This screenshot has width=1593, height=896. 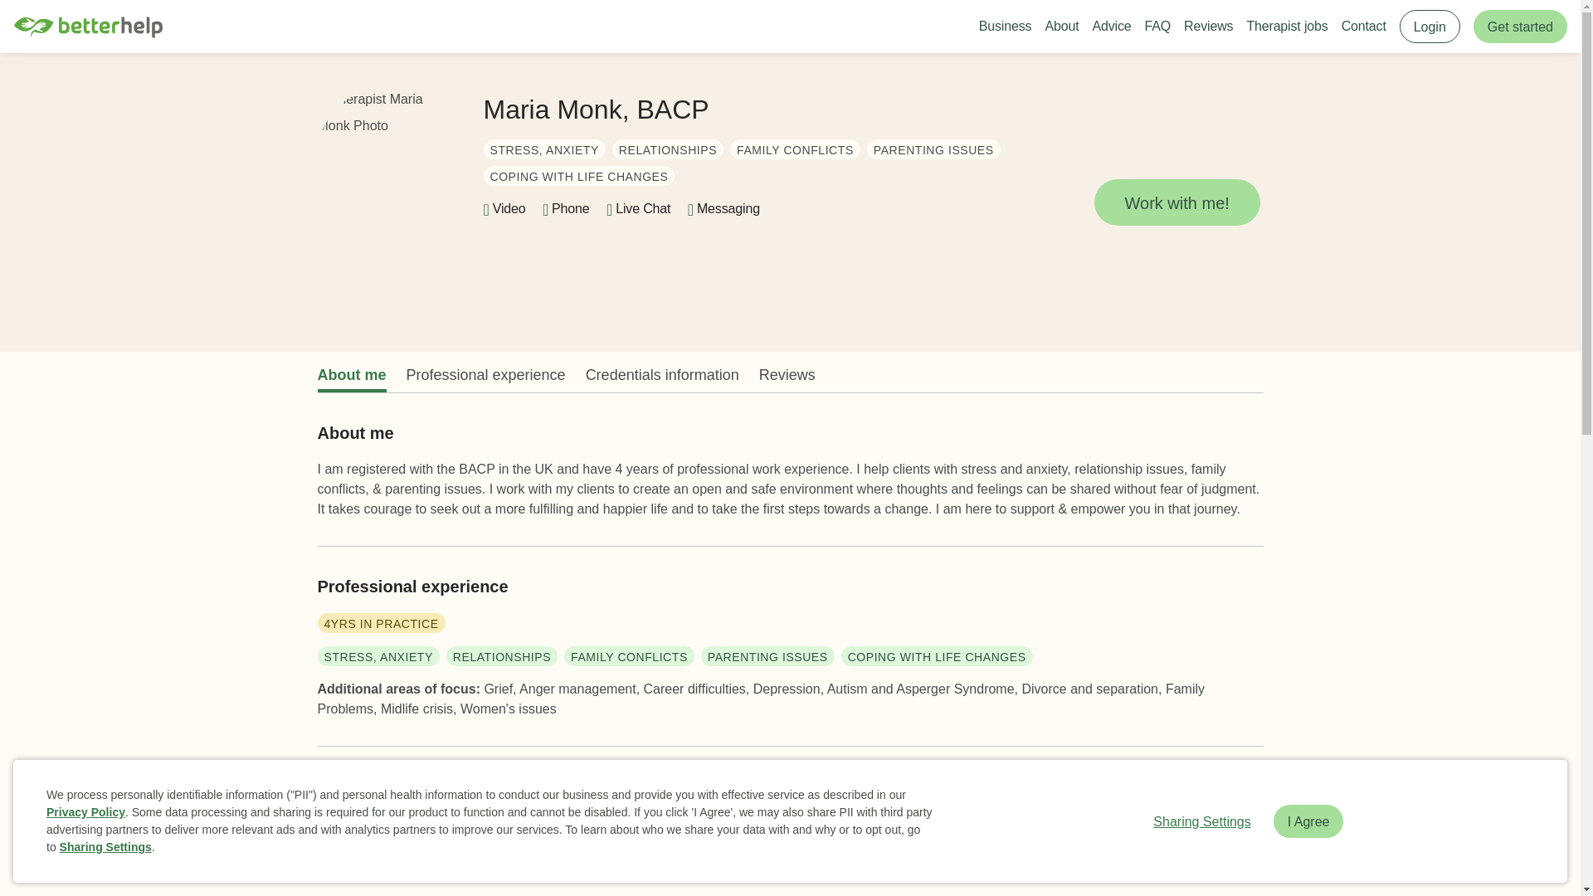 I want to click on I Agree, so click(x=1308, y=821).